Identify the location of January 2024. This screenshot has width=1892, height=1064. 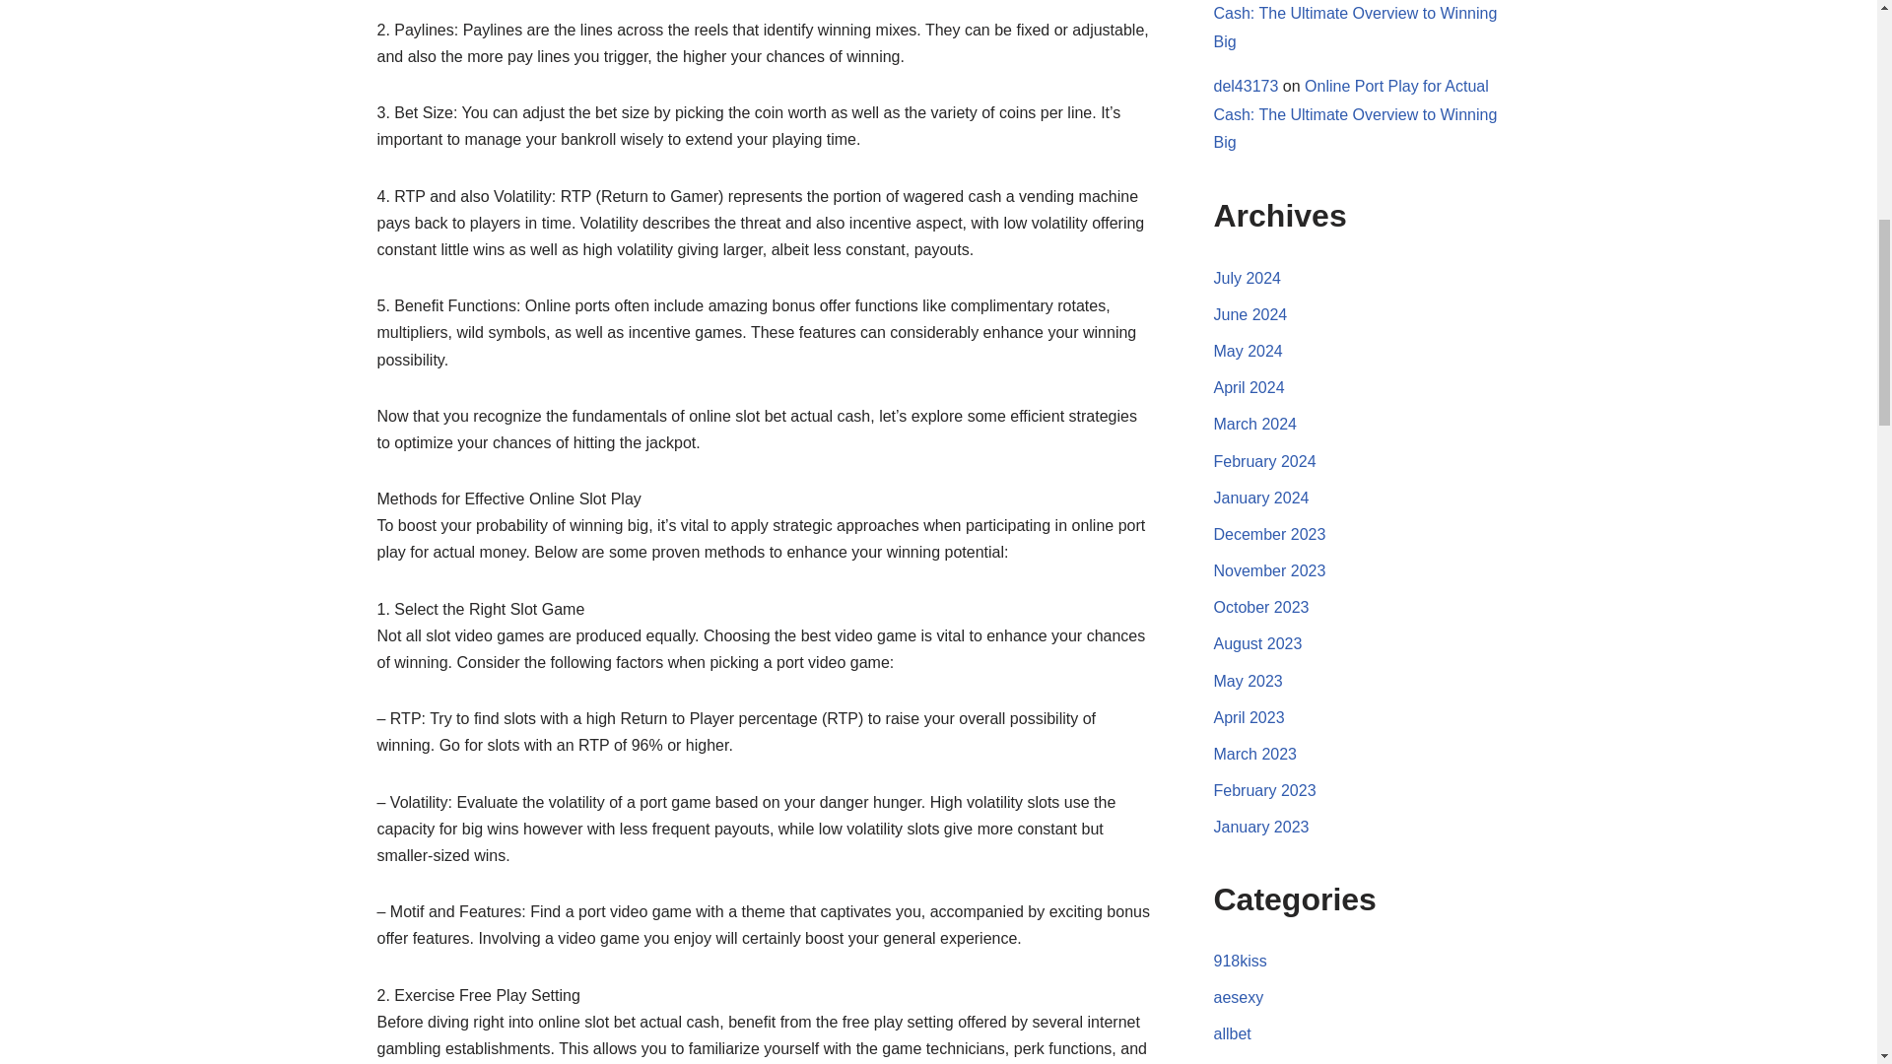
(1261, 498).